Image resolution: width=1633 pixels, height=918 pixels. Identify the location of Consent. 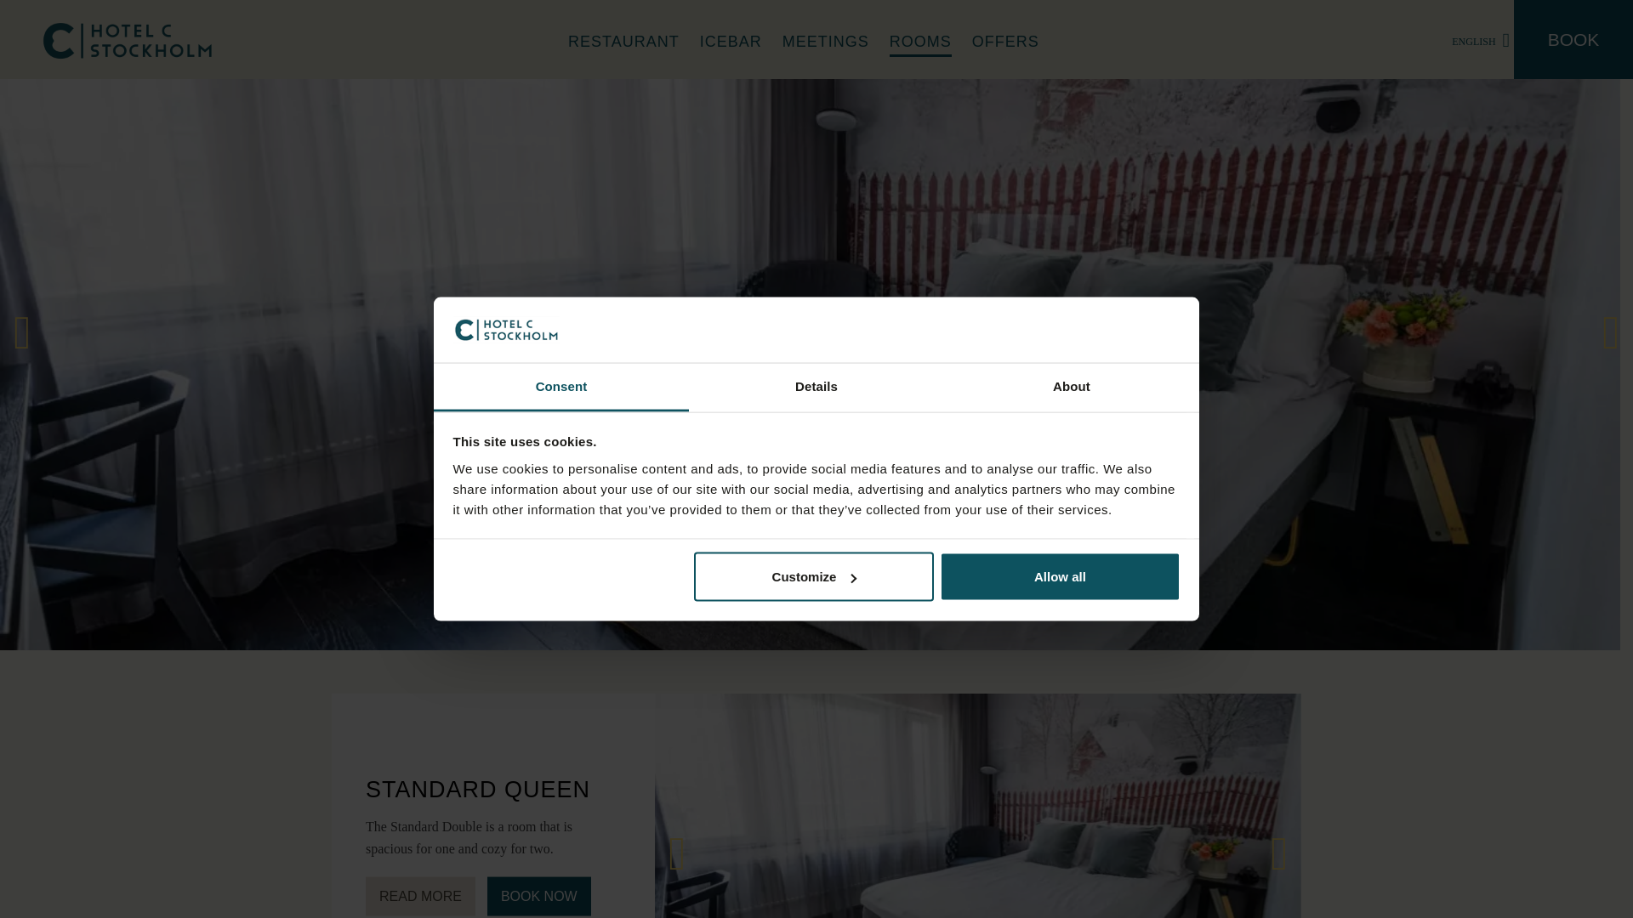
(561, 386).